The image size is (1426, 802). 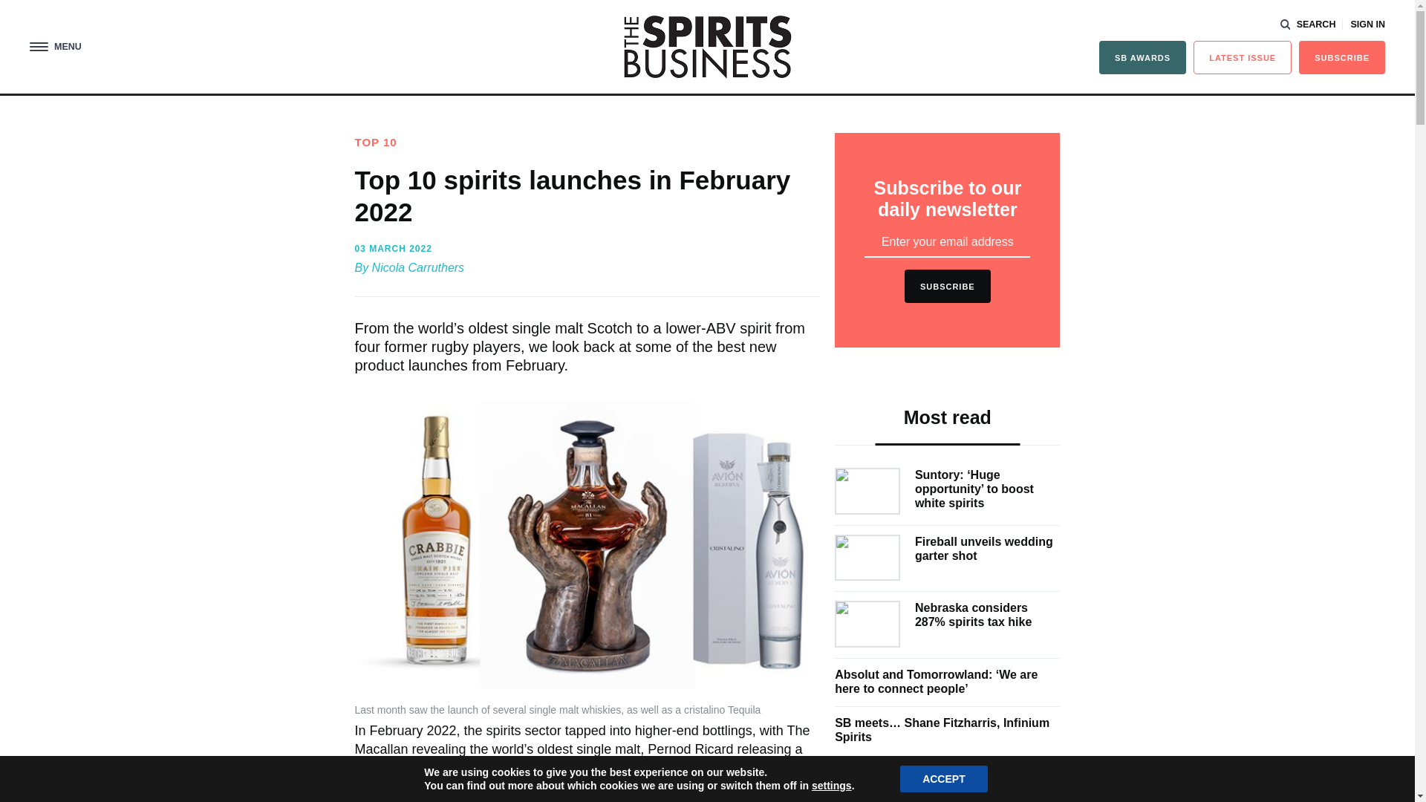 I want to click on SIGN IN, so click(x=1367, y=25).